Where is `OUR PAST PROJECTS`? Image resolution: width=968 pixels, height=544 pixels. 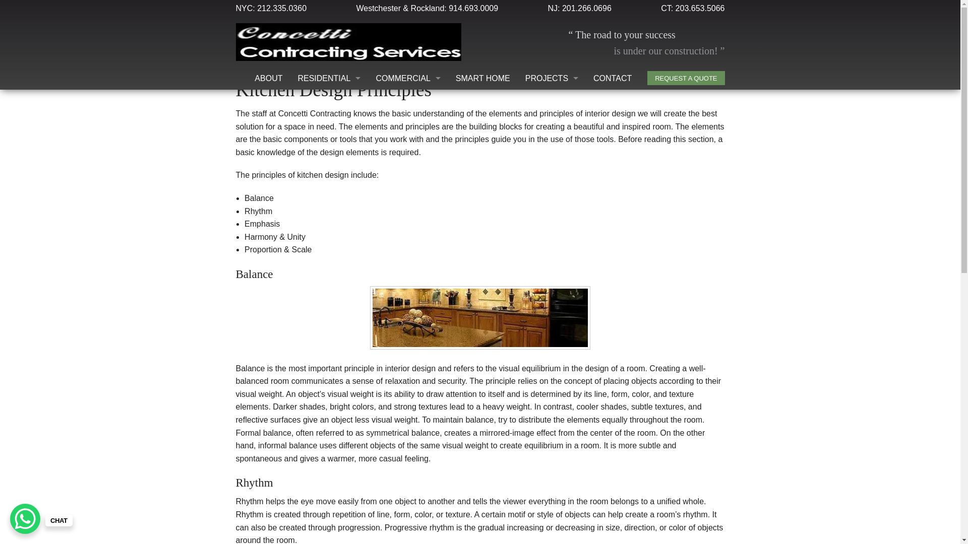
OUR PAST PROJECTS is located at coordinates (552, 101).